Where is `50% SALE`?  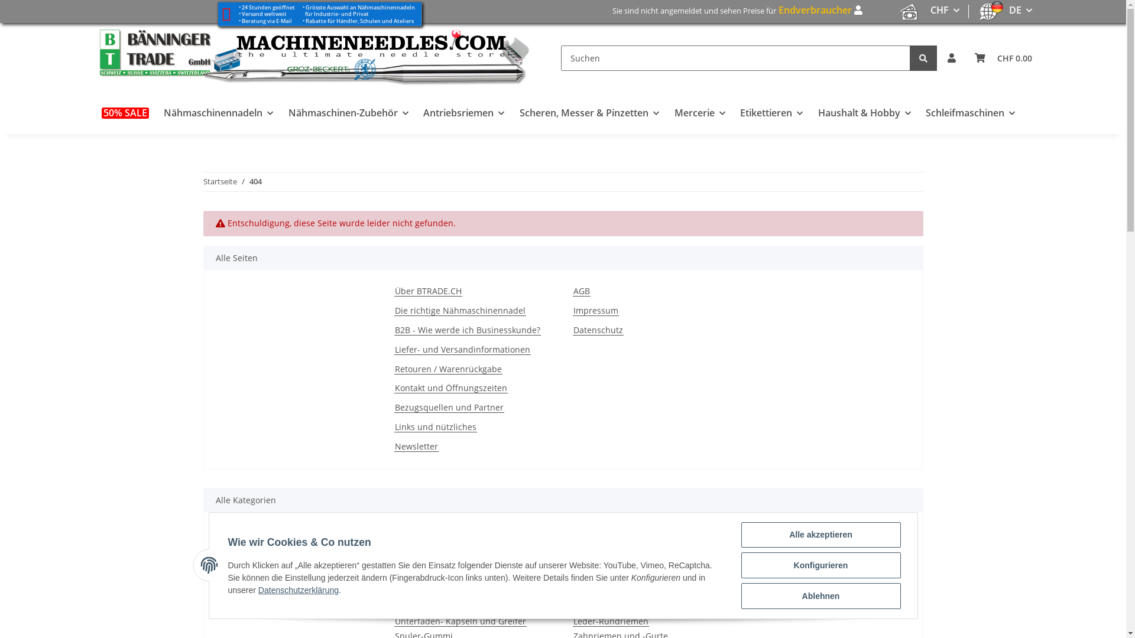
50% SALE is located at coordinates (125, 113).